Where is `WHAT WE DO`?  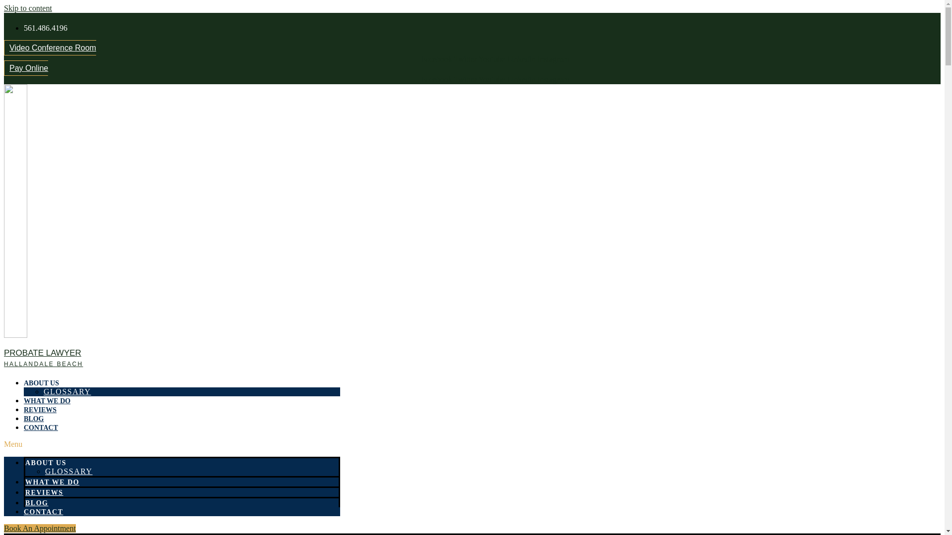
WHAT WE DO is located at coordinates (47, 401).